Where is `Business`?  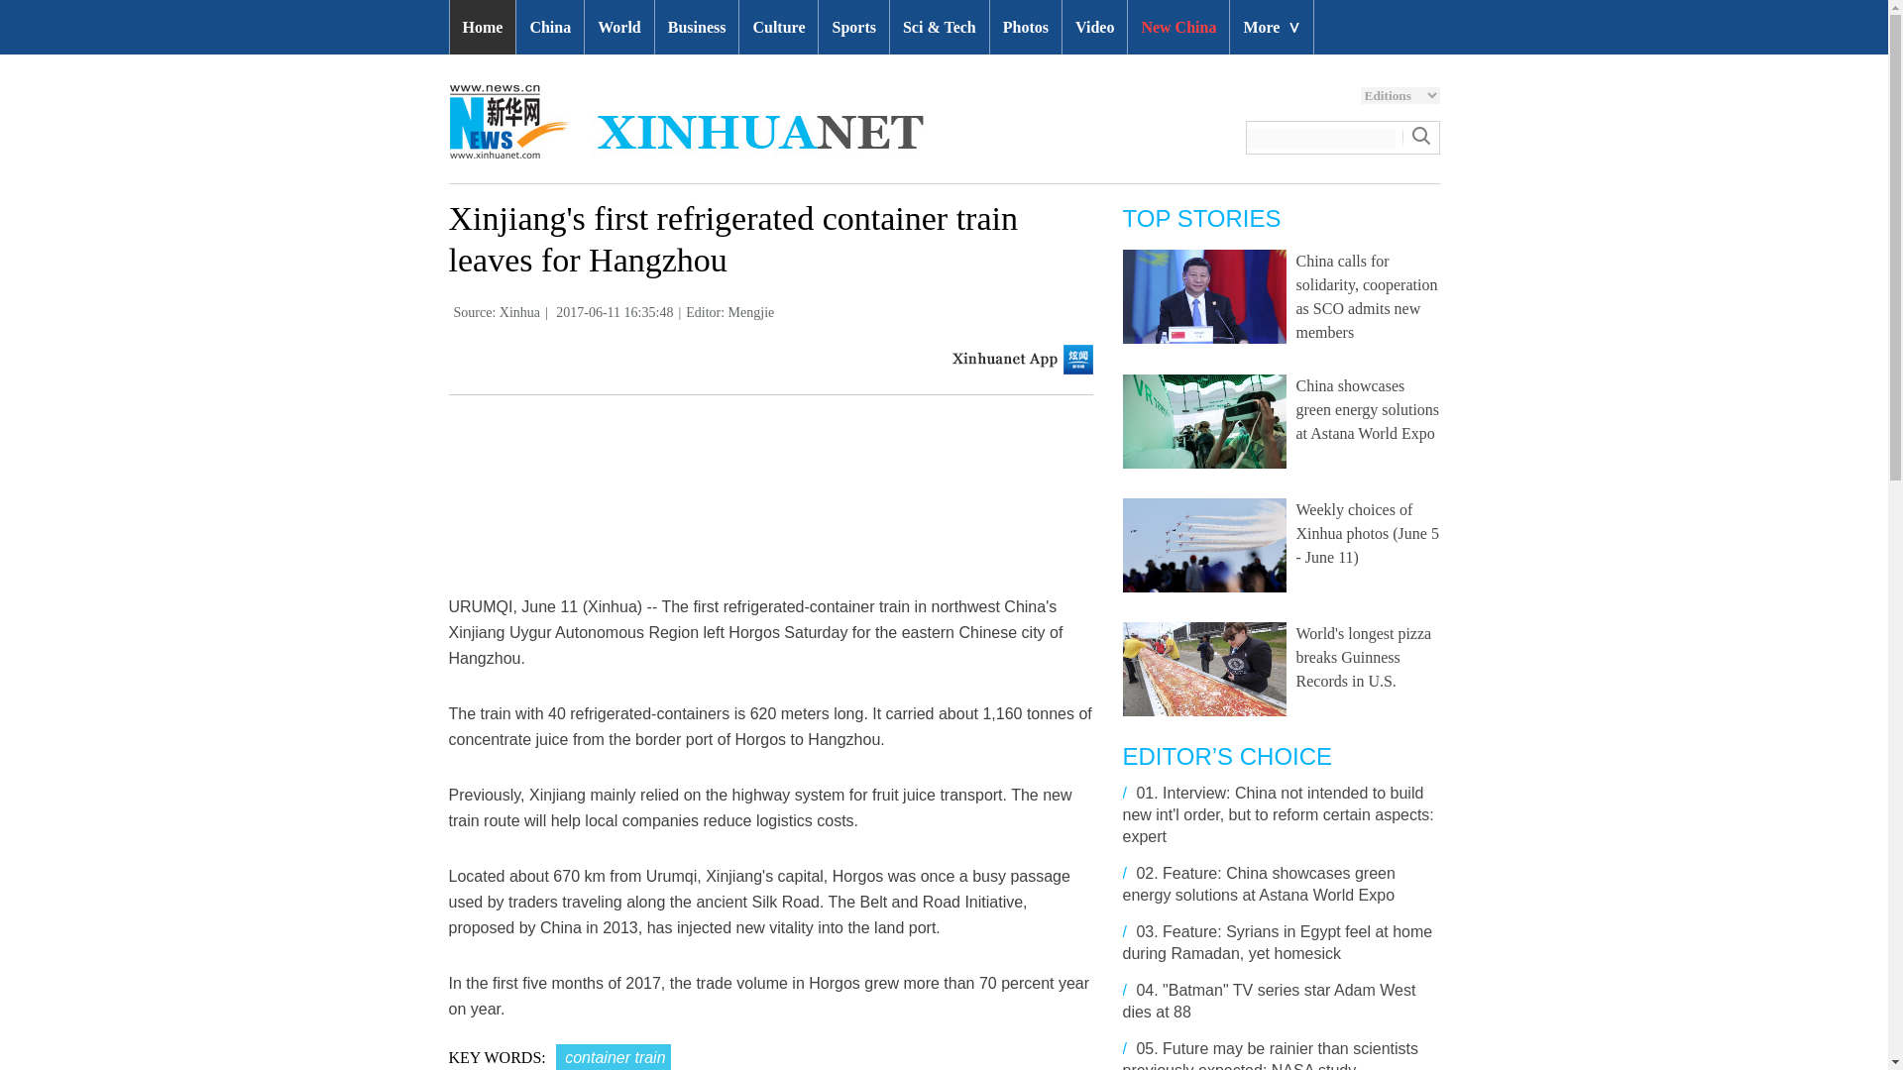 Business is located at coordinates (697, 28).